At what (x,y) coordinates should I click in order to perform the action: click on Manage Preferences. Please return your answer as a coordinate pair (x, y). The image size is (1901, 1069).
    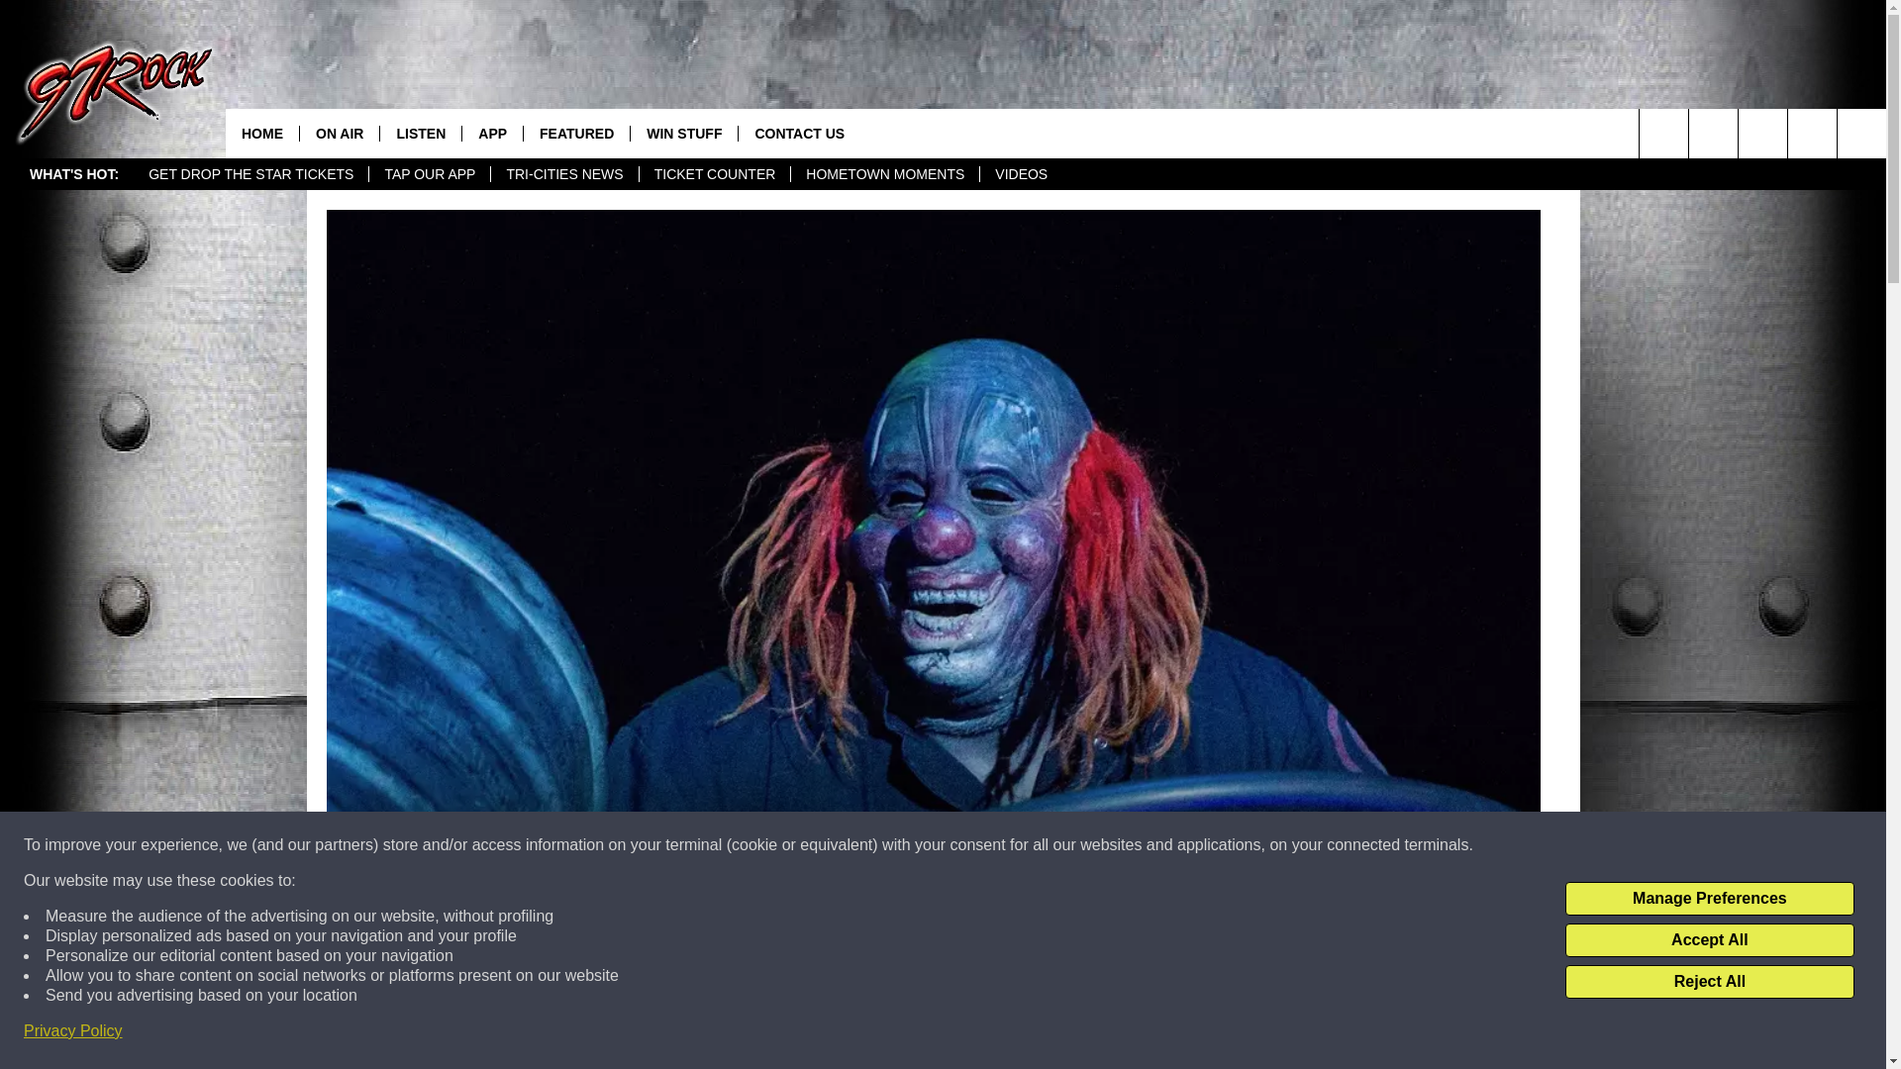
    Looking at the image, I should click on (1709, 899).